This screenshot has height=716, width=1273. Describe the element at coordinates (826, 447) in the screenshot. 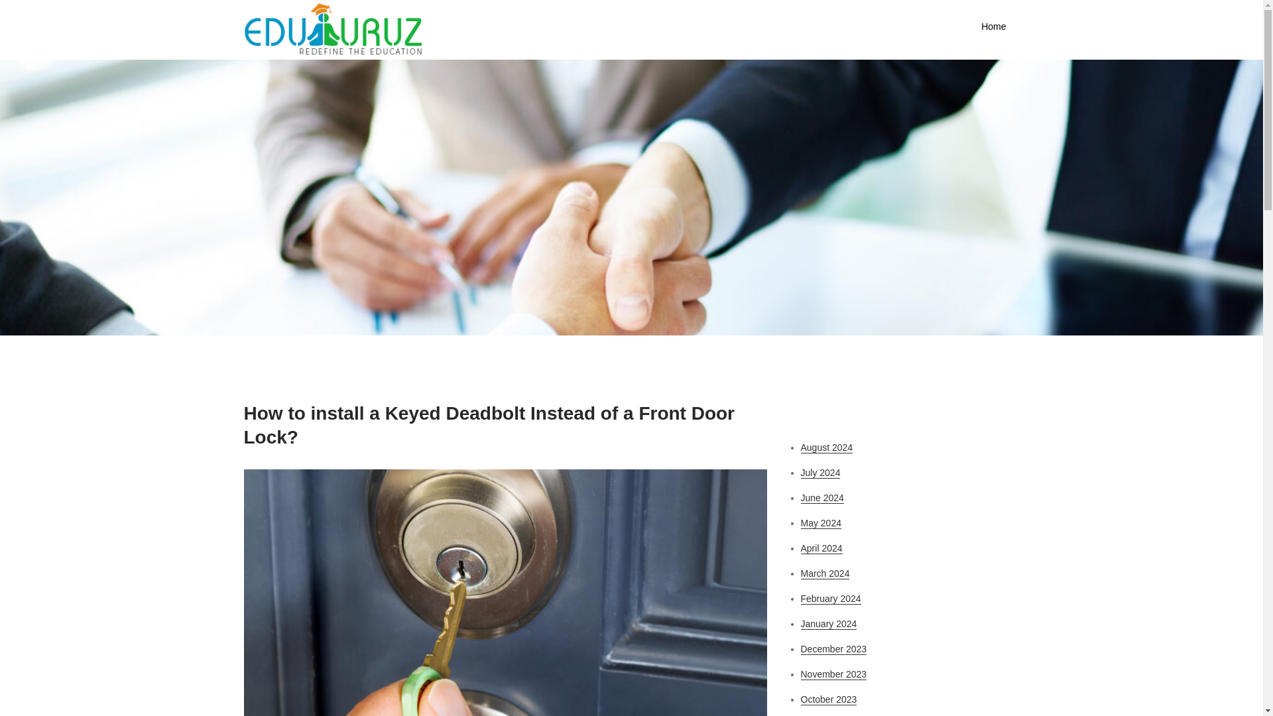

I see `August 2024` at that location.